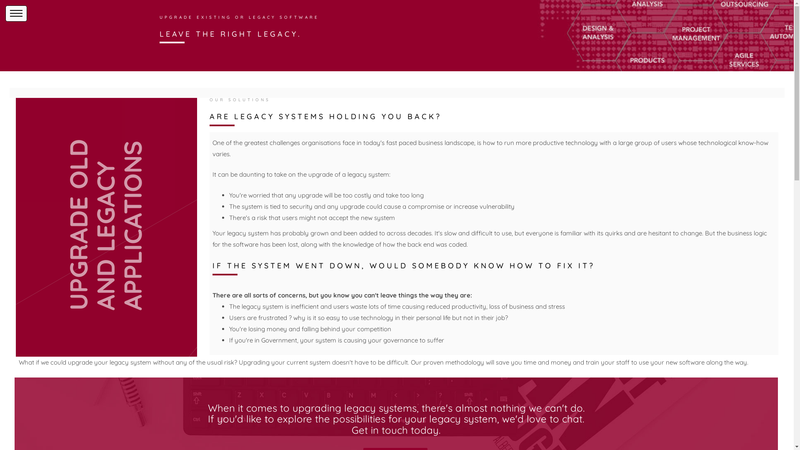 This screenshot has height=450, width=800. Describe the element at coordinates (79, 121) in the screenshot. I see `CYBER SECURITY` at that location.